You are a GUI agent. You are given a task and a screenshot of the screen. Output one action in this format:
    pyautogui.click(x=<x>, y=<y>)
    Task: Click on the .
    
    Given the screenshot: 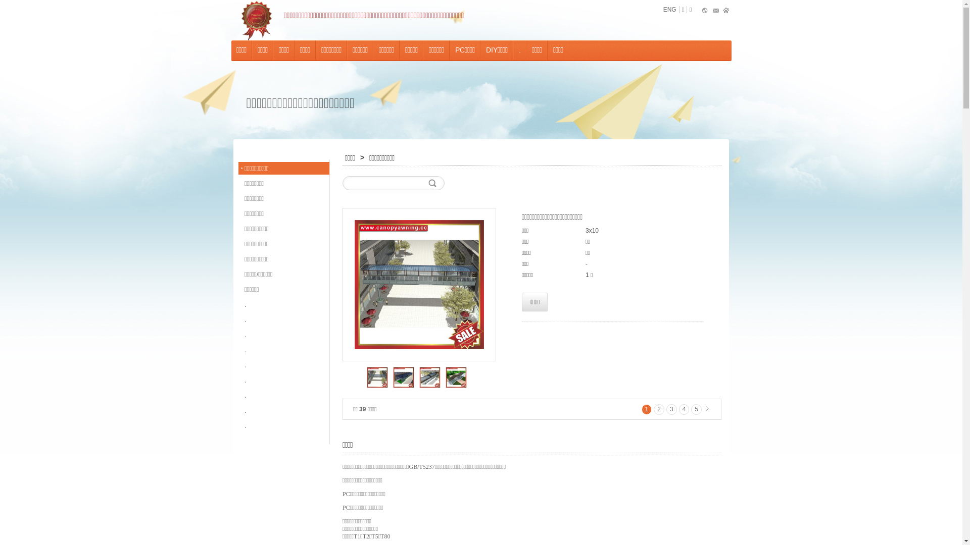 What is the action you would take?
    pyautogui.click(x=284, y=320)
    